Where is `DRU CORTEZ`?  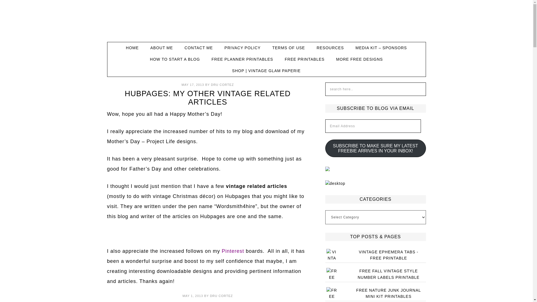 DRU CORTEZ is located at coordinates (222, 296).